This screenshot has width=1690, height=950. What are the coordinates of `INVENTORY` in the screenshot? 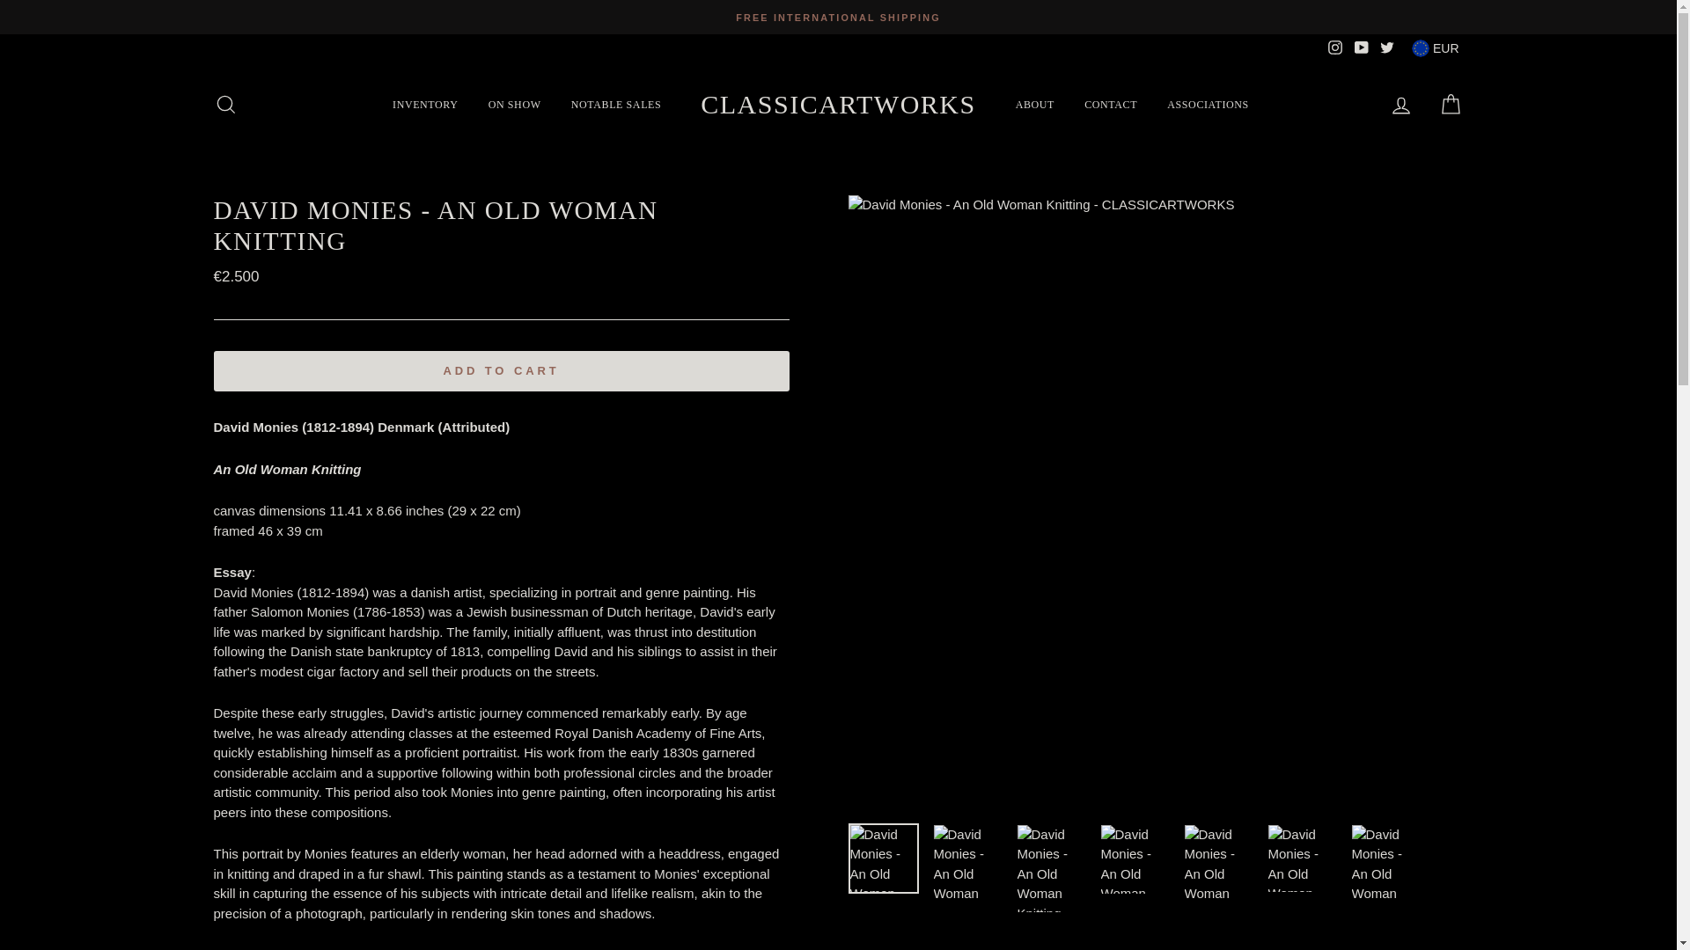 It's located at (424, 104).